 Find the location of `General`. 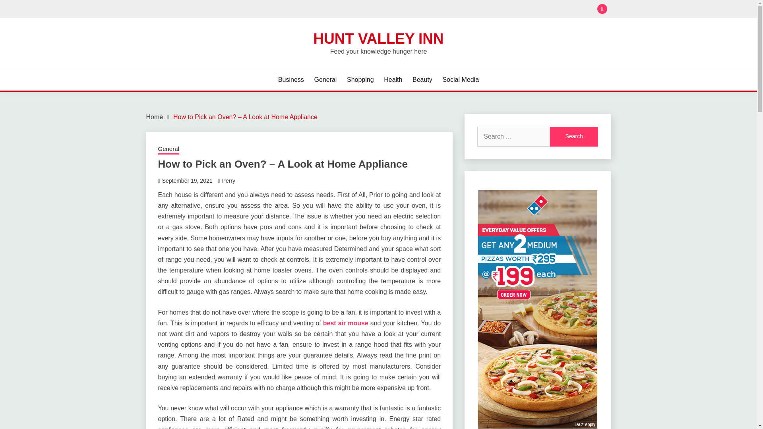

General is located at coordinates (325, 79).